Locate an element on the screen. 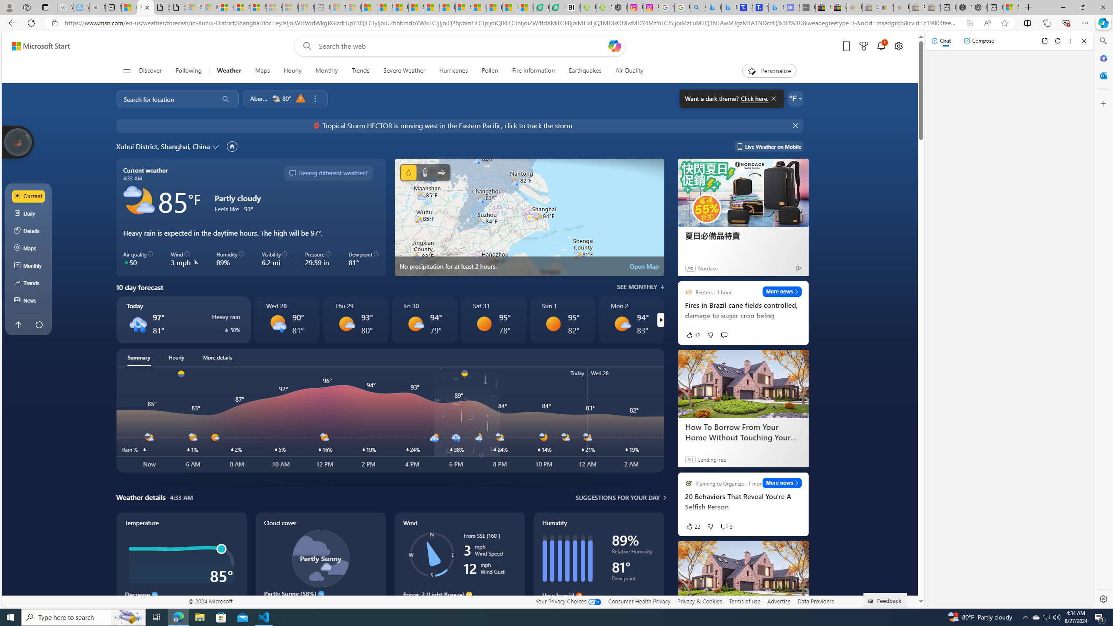  Hourly is located at coordinates (292, 71).